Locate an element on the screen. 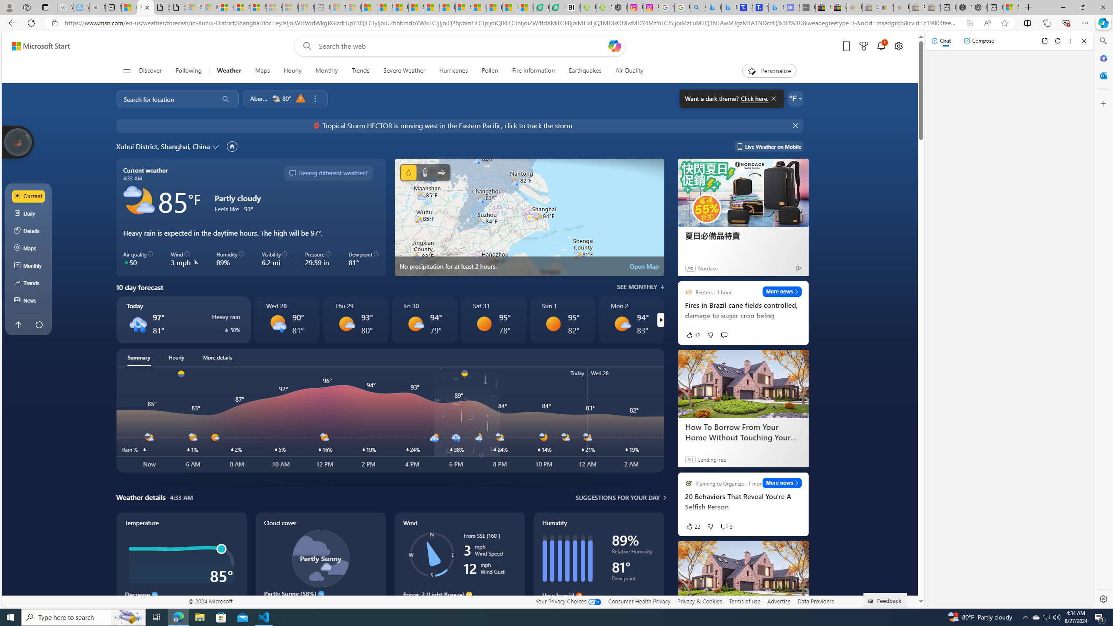  Hourly is located at coordinates (292, 71).